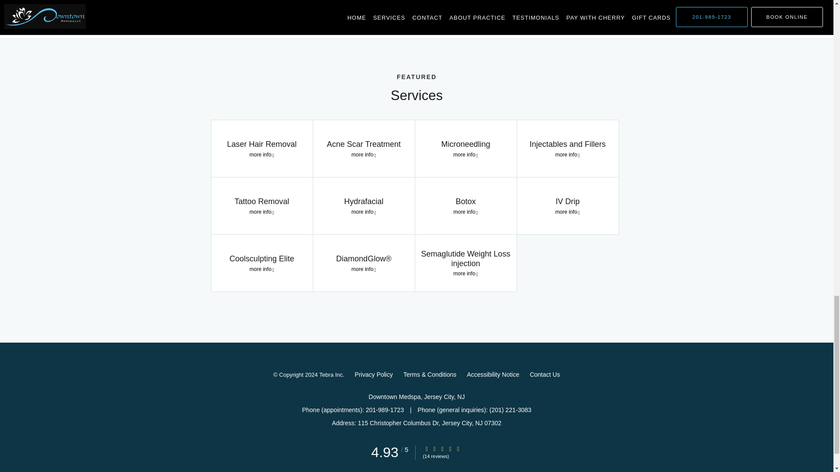 This screenshot has width=840, height=472. What do you see at coordinates (426, 448) in the screenshot?
I see `Star Rating` at bounding box center [426, 448].